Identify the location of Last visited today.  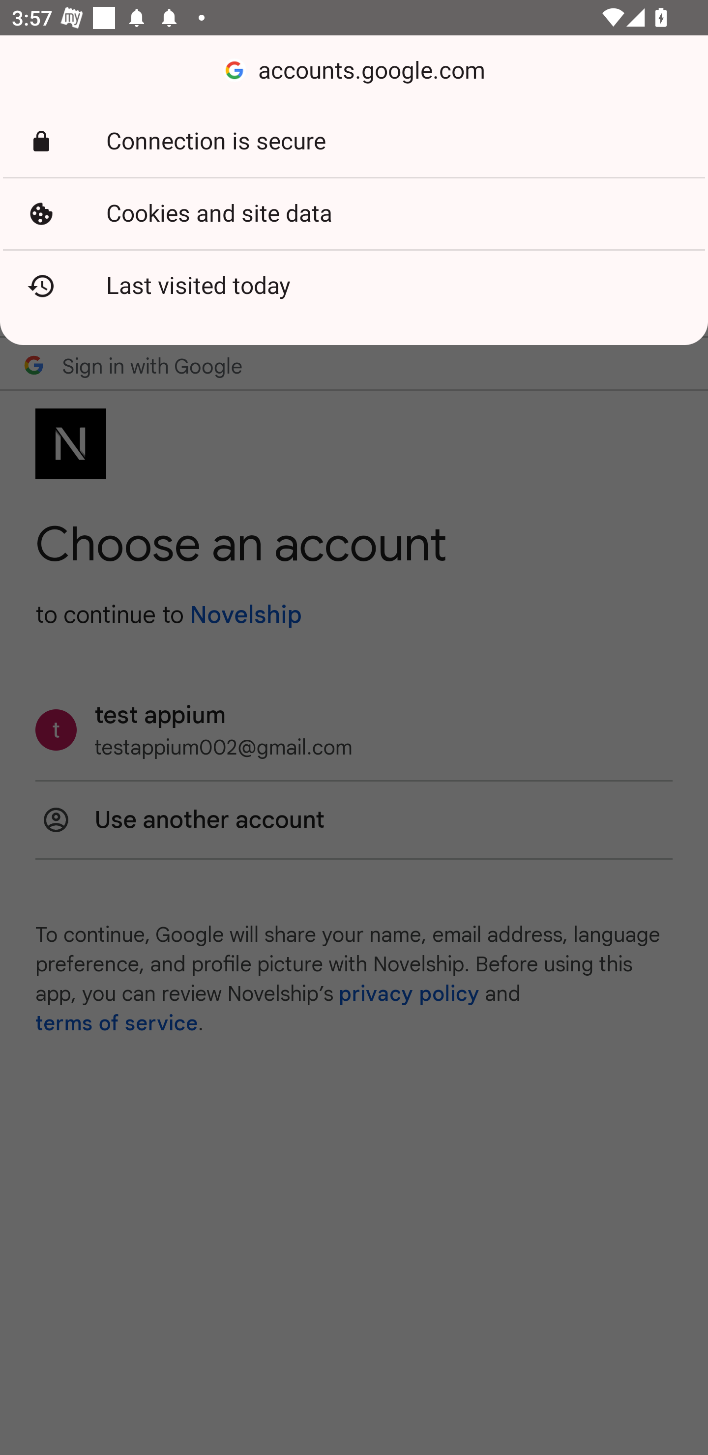
(354, 286).